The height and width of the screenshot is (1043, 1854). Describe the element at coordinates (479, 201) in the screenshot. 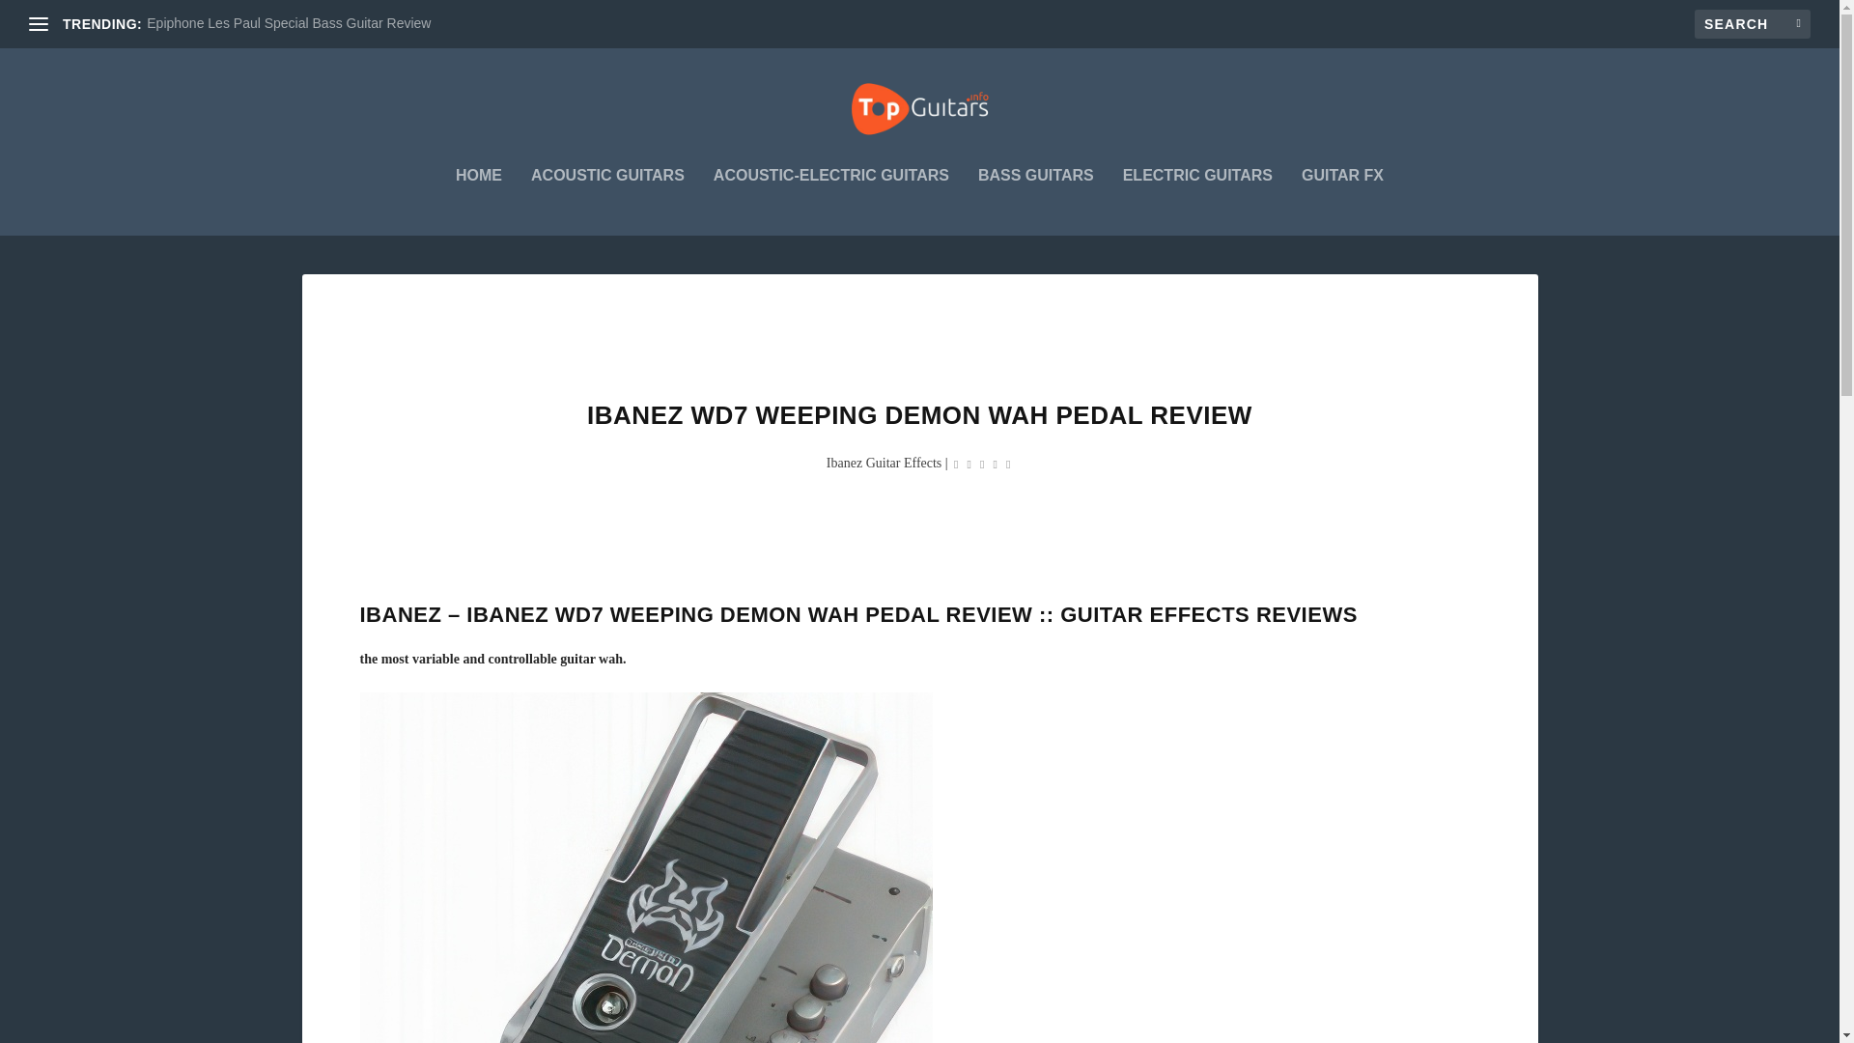

I see `HOME` at that location.